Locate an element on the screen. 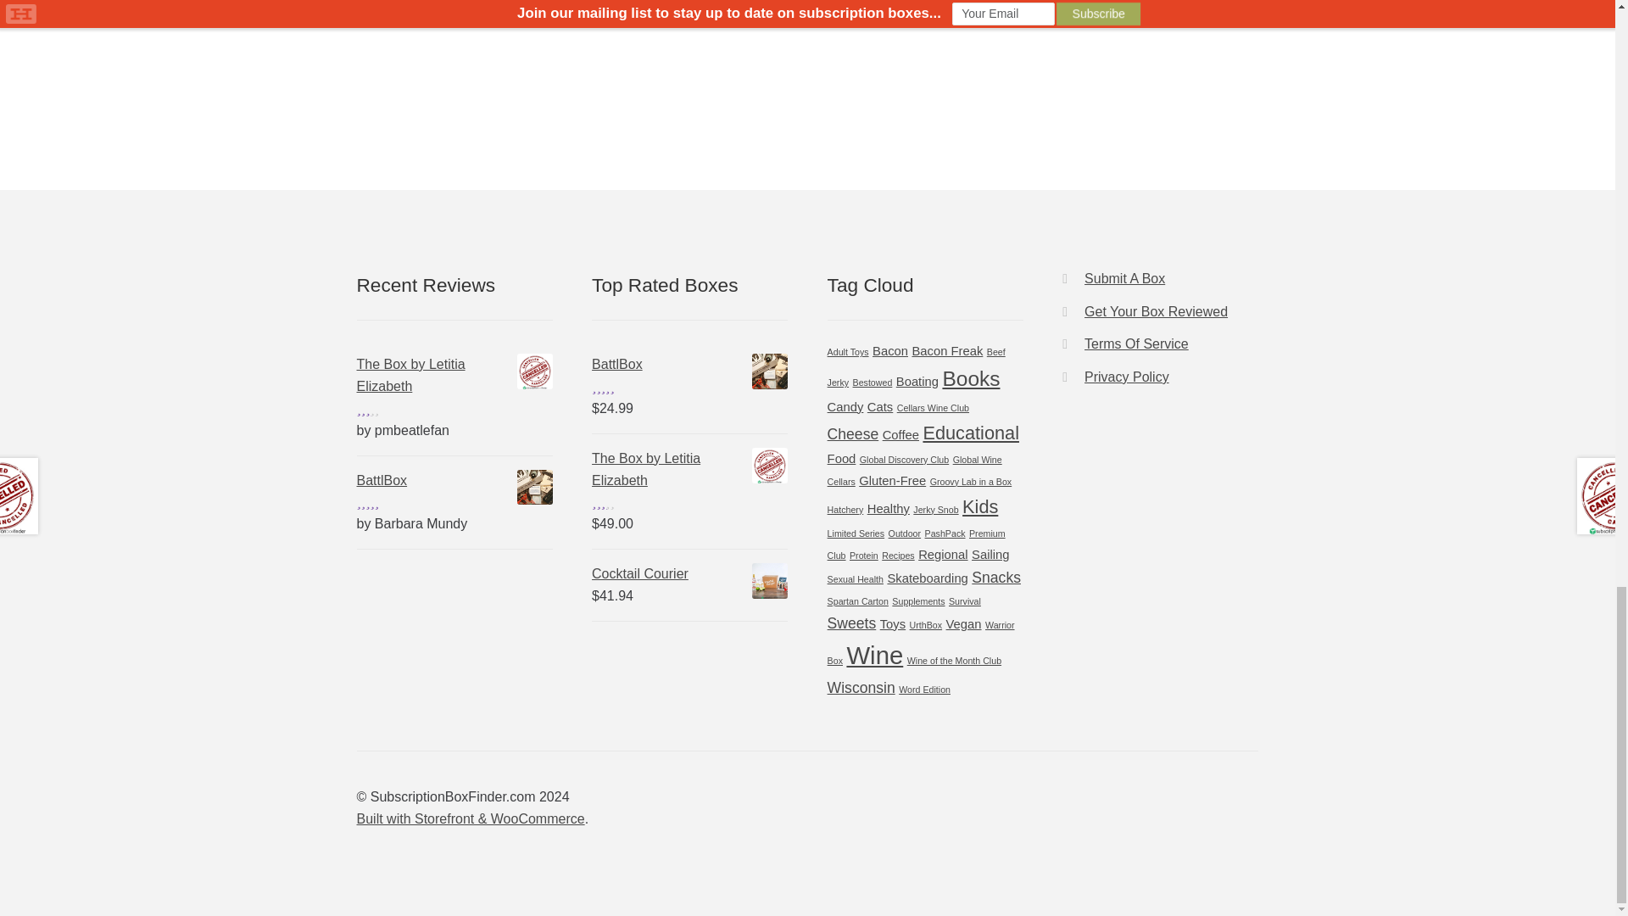  WooCommerce - The Best eCommerce Platform for WordPress is located at coordinates (470, 818).